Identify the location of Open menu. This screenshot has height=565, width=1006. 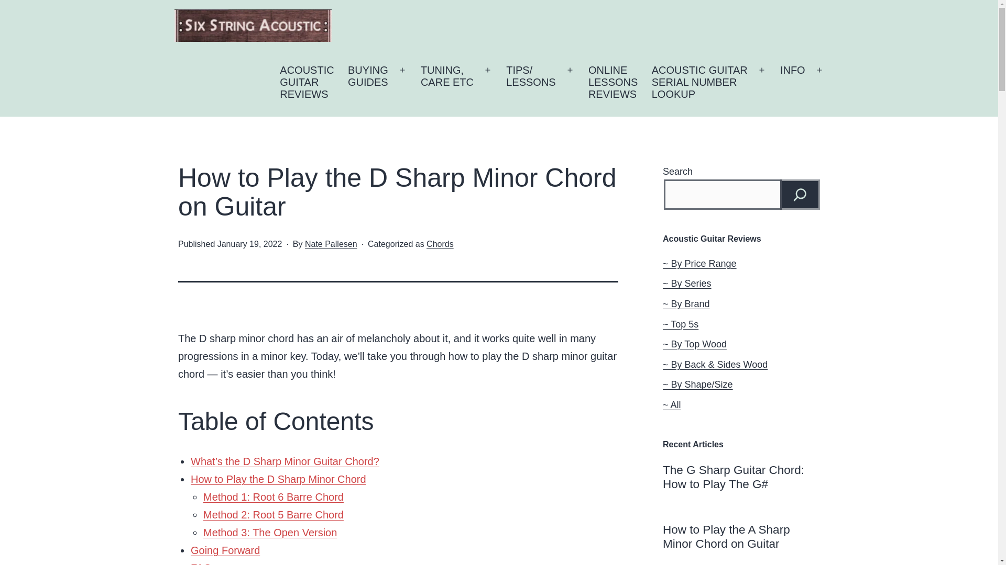
(307, 83).